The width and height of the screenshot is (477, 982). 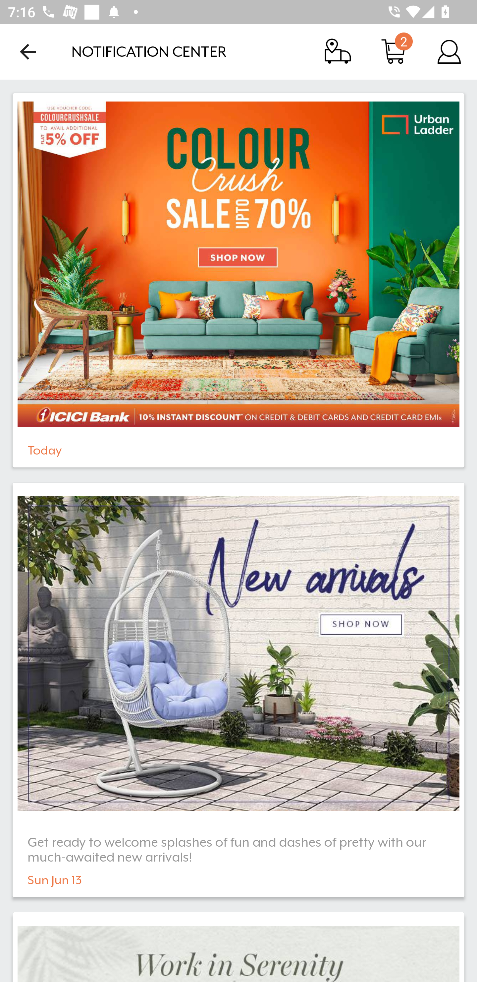 What do you see at coordinates (238, 280) in the screenshot?
I see `Today` at bounding box center [238, 280].